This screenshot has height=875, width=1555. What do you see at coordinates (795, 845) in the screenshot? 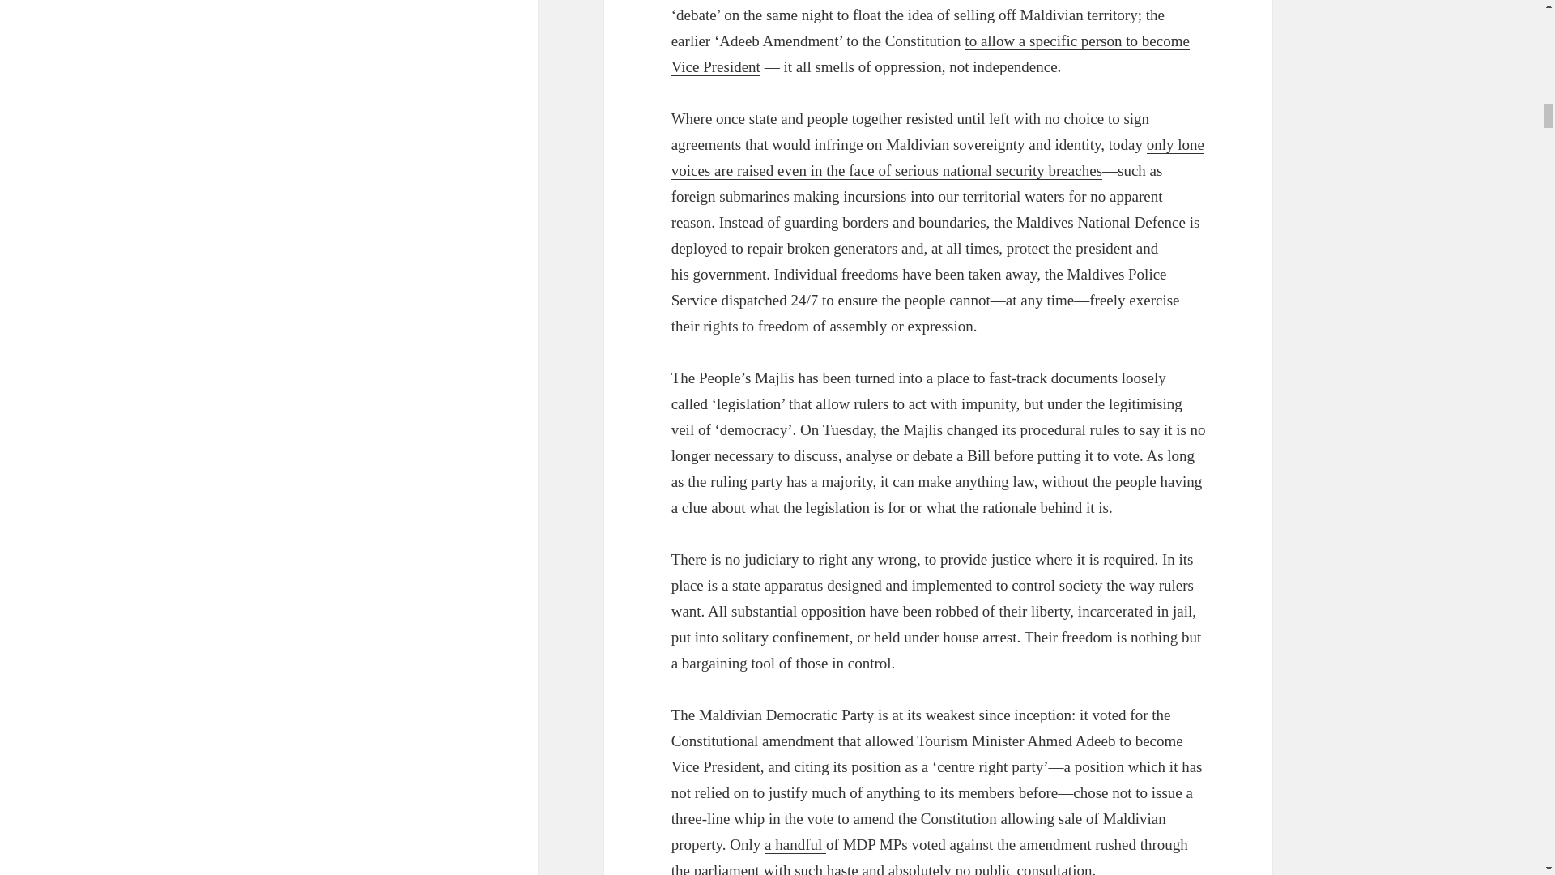
I see `a handful` at bounding box center [795, 845].